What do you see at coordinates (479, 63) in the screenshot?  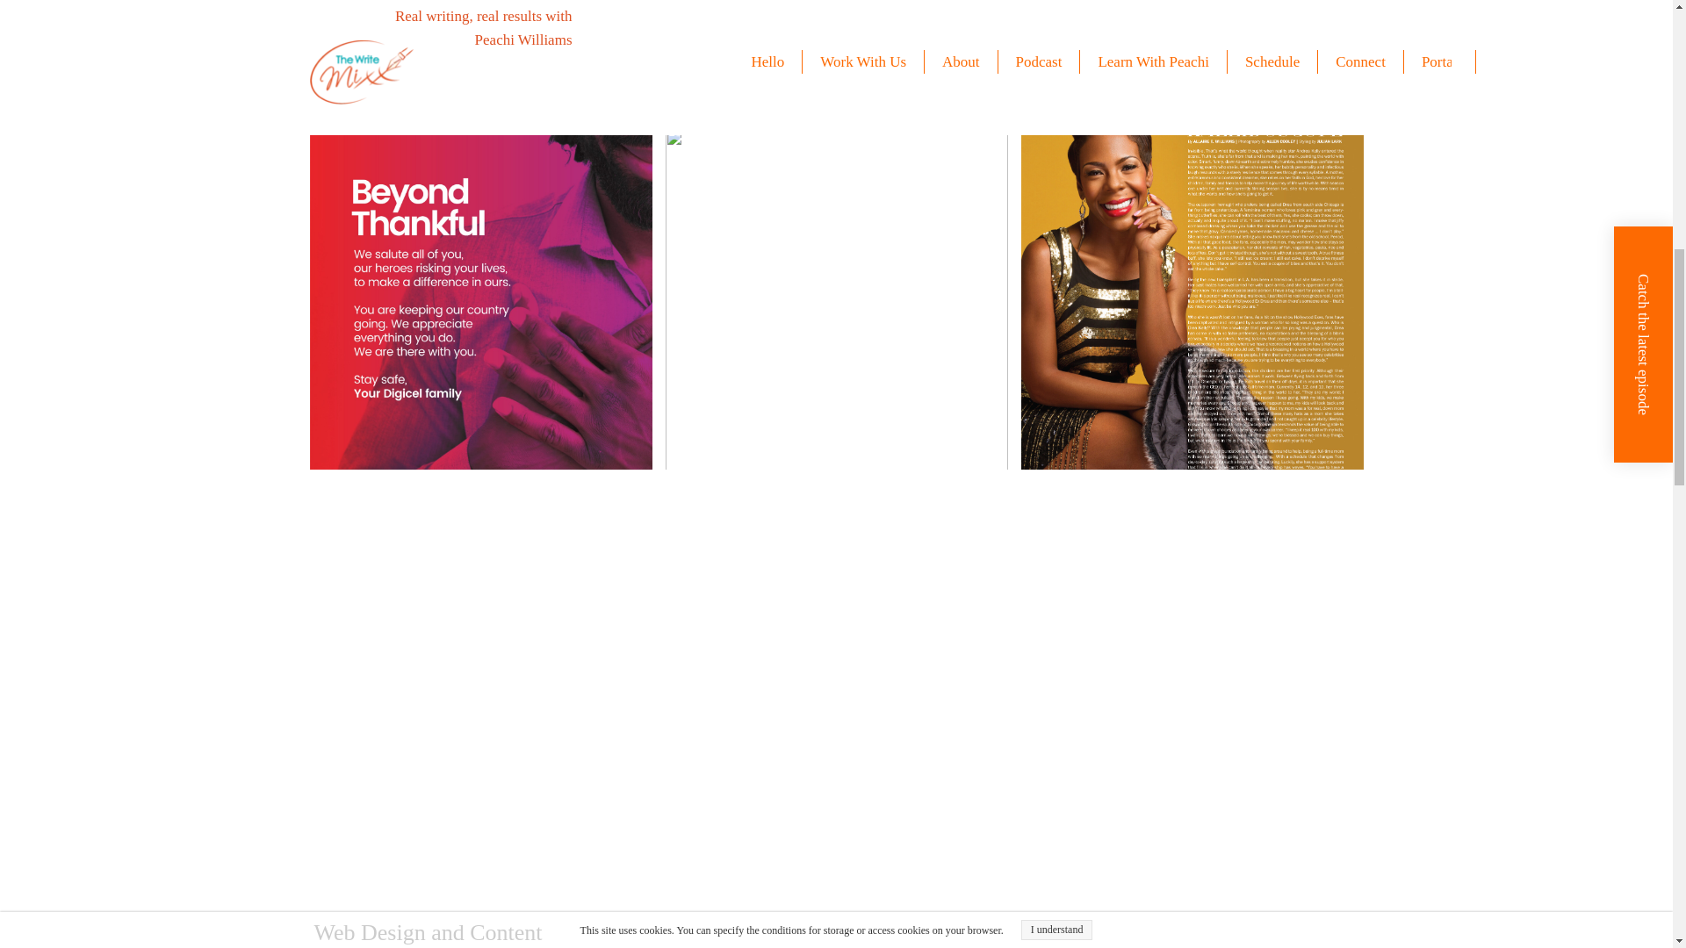 I see `Covid-19 social campaign` at bounding box center [479, 63].